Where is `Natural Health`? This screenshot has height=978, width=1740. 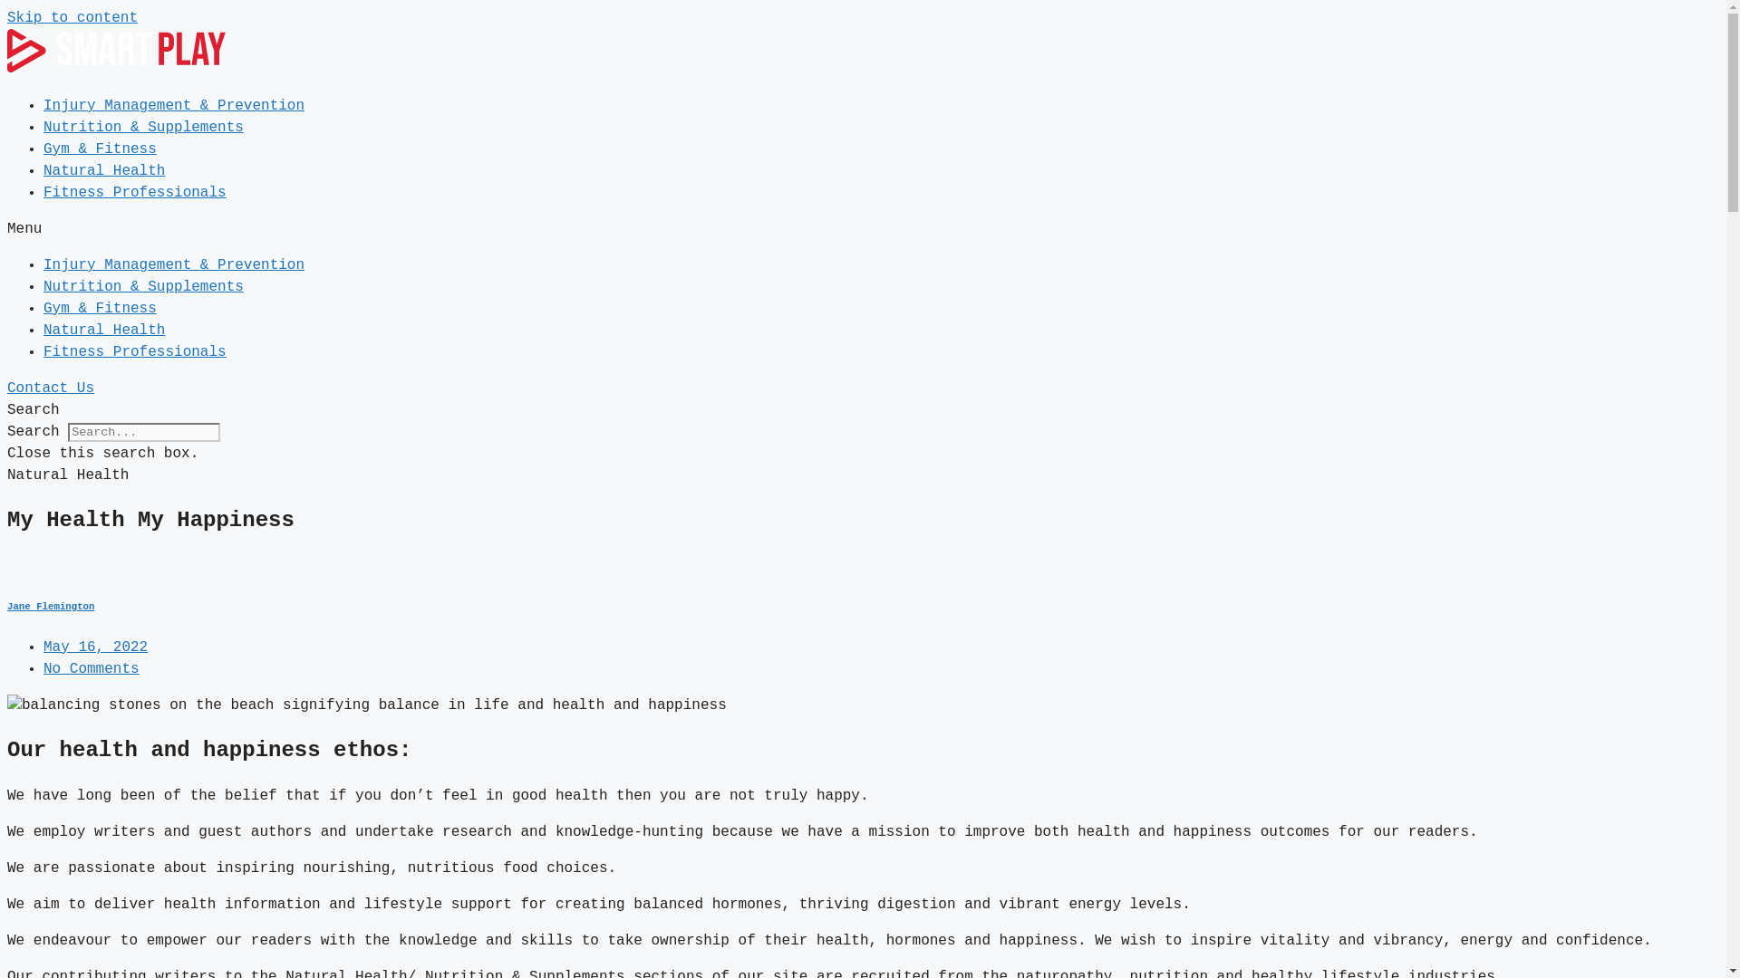 Natural Health is located at coordinates (104, 330).